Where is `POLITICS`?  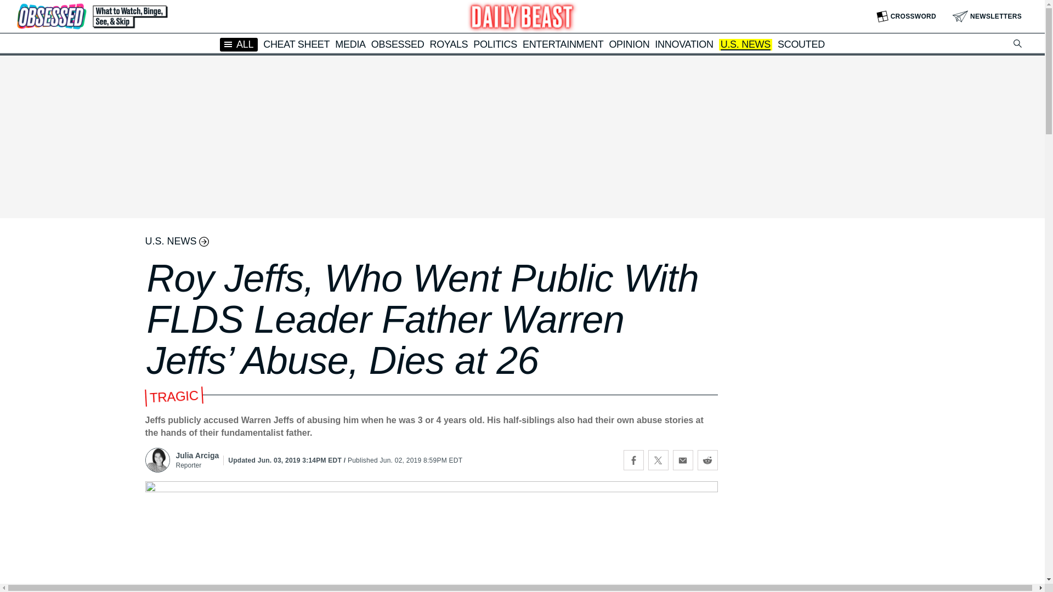 POLITICS is located at coordinates (495, 44).